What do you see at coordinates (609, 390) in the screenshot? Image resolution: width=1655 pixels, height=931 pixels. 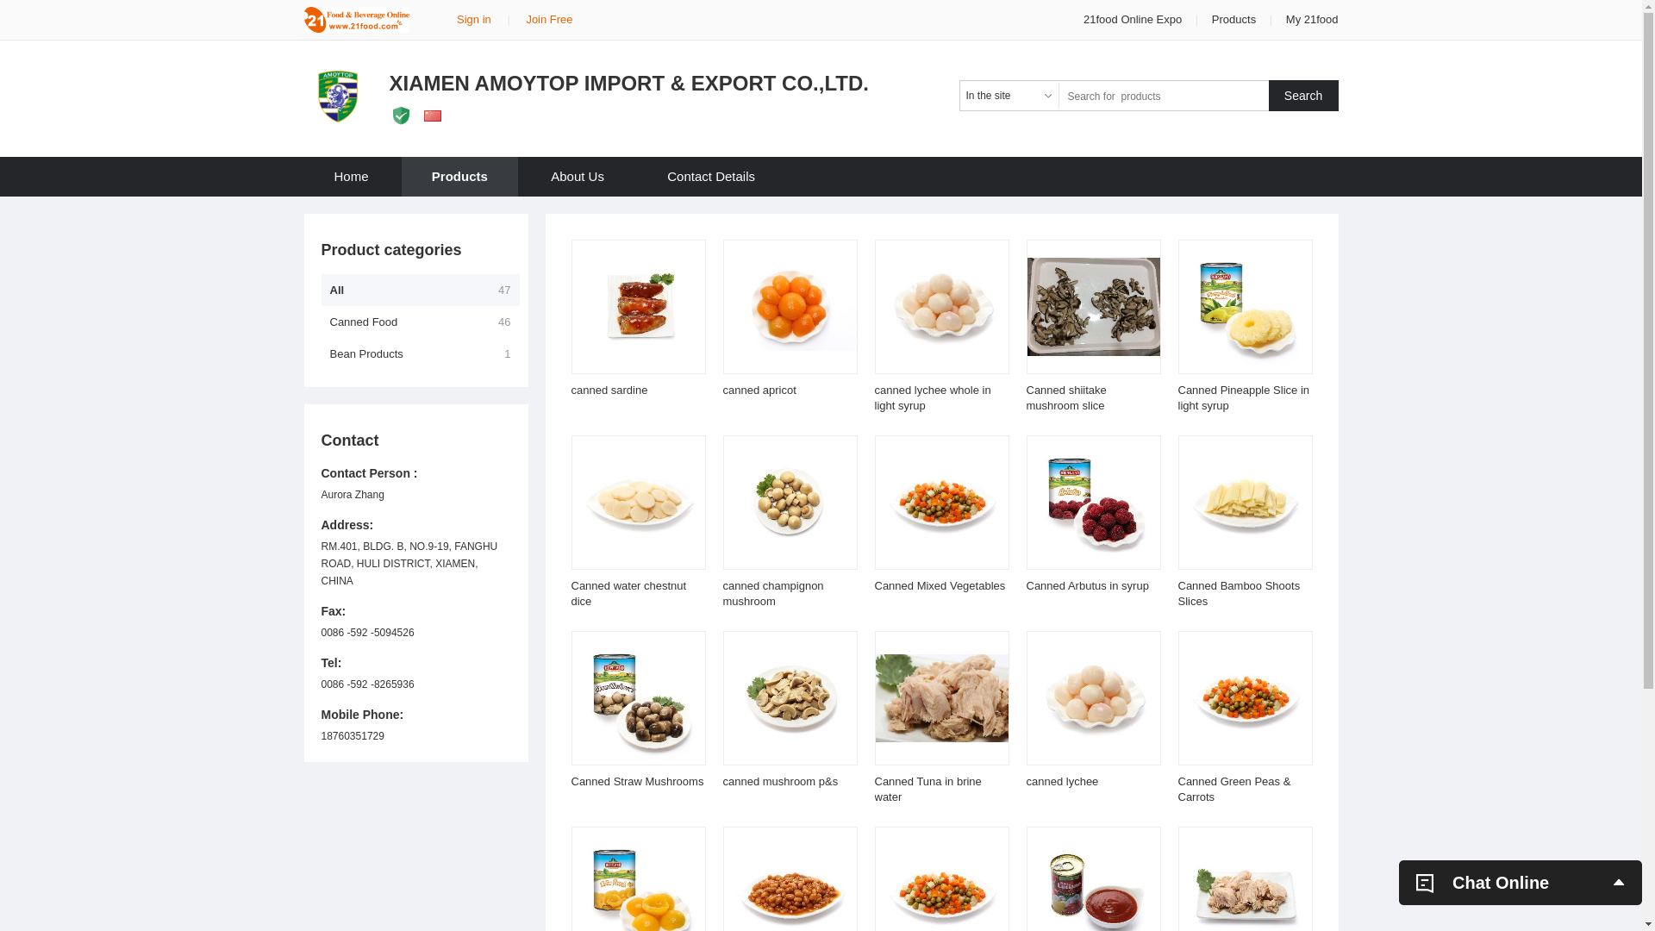 I see `canned sardine` at bounding box center [609, 390].